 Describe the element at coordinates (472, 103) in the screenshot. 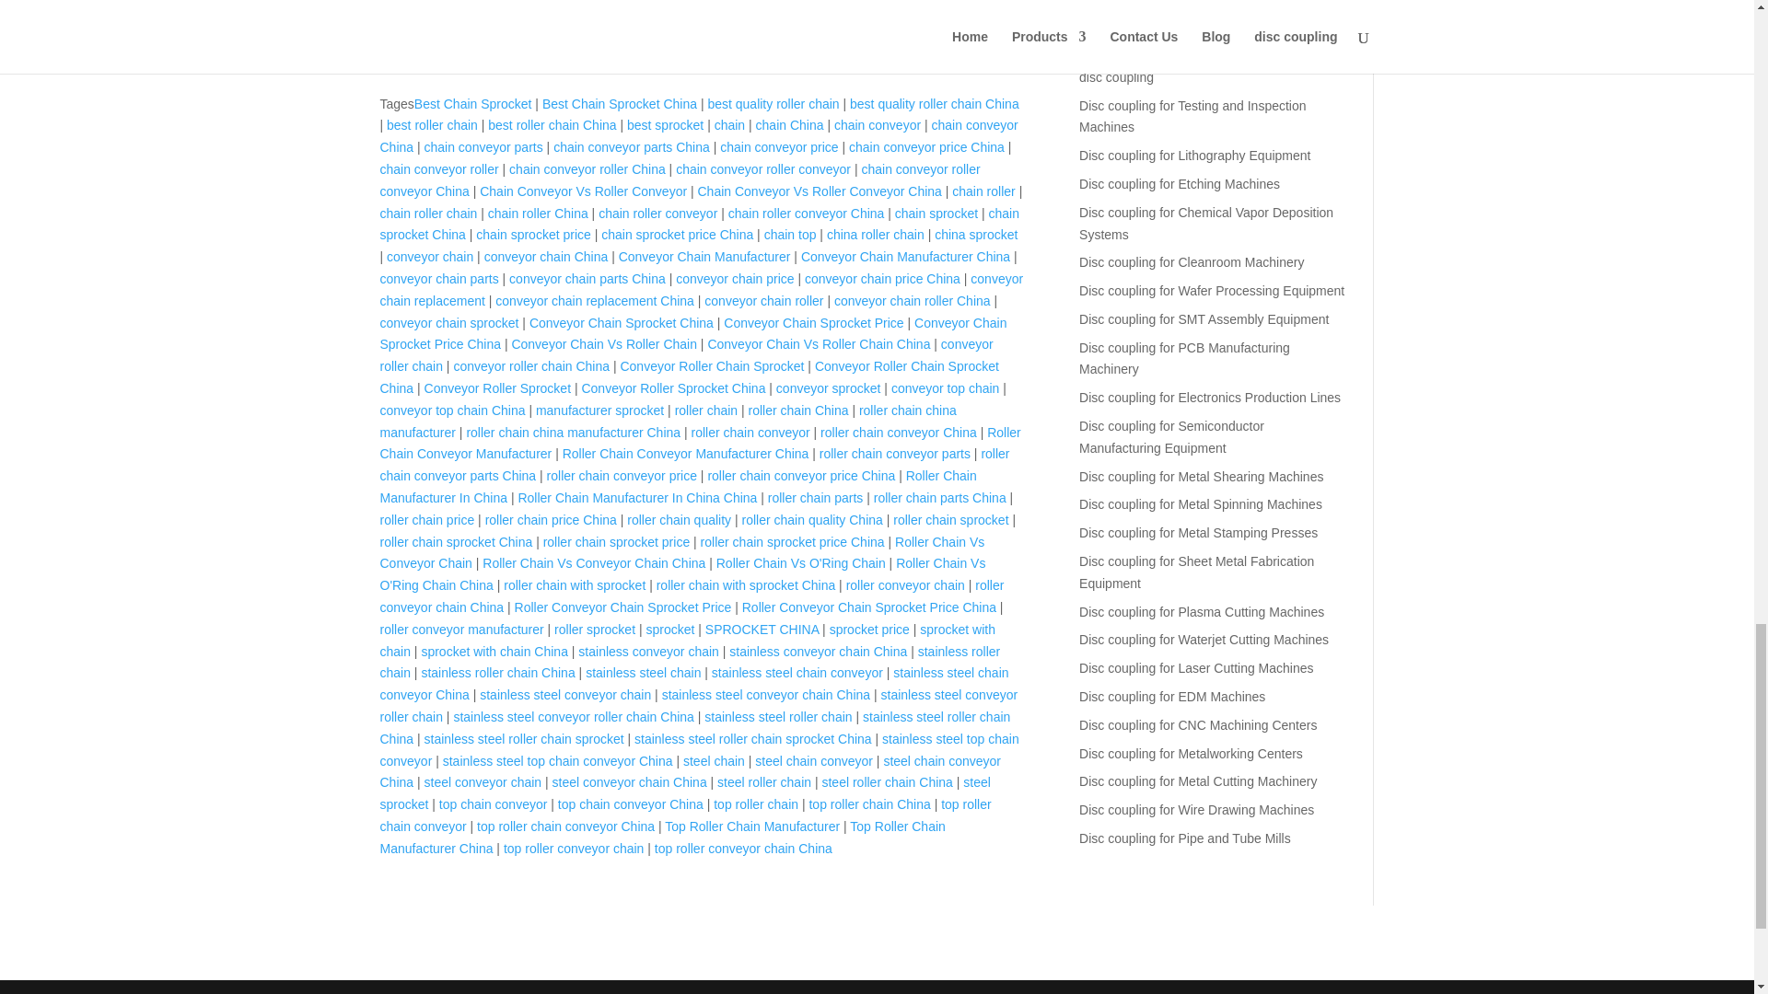

I see `Best Chain Sprocket` at that location.